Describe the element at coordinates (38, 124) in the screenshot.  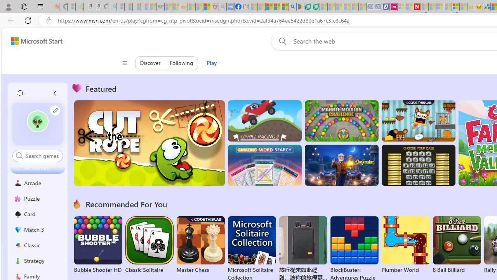
I see `""'s avatar` at that location.